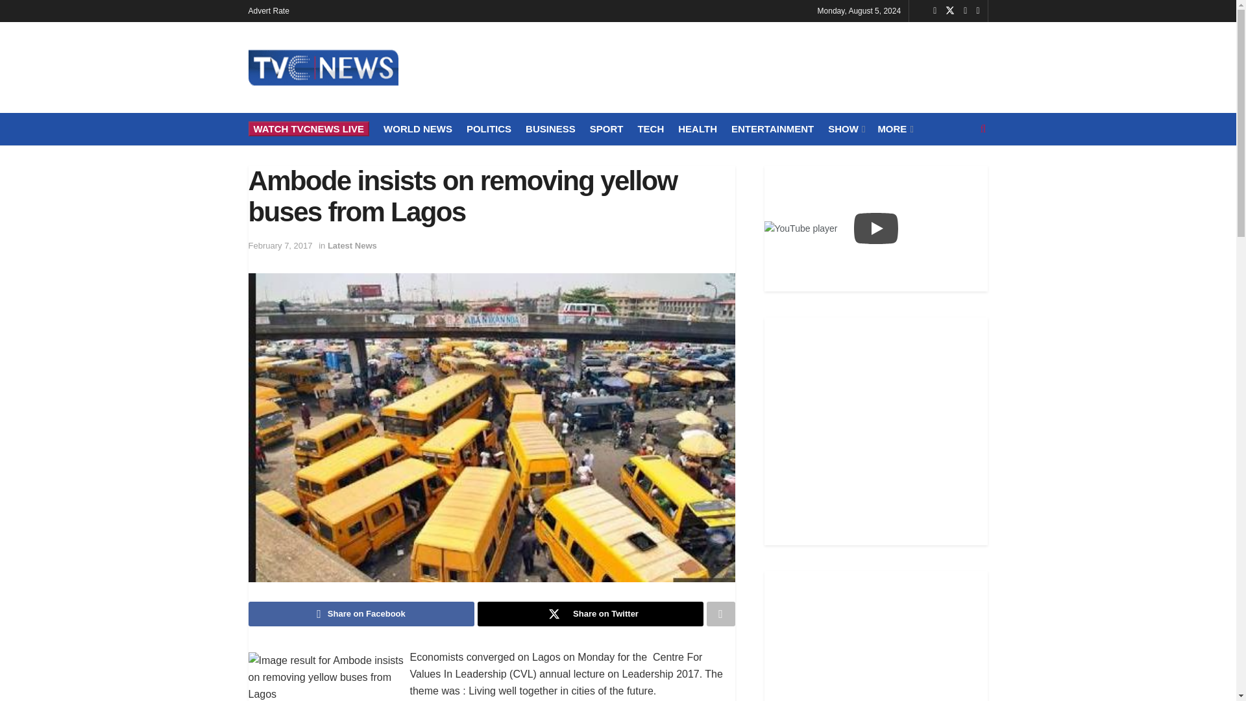  What do you see at coordinates (550, 129) in the screenshot?
I see `BUSINESS` at bounding box center [550, 129].